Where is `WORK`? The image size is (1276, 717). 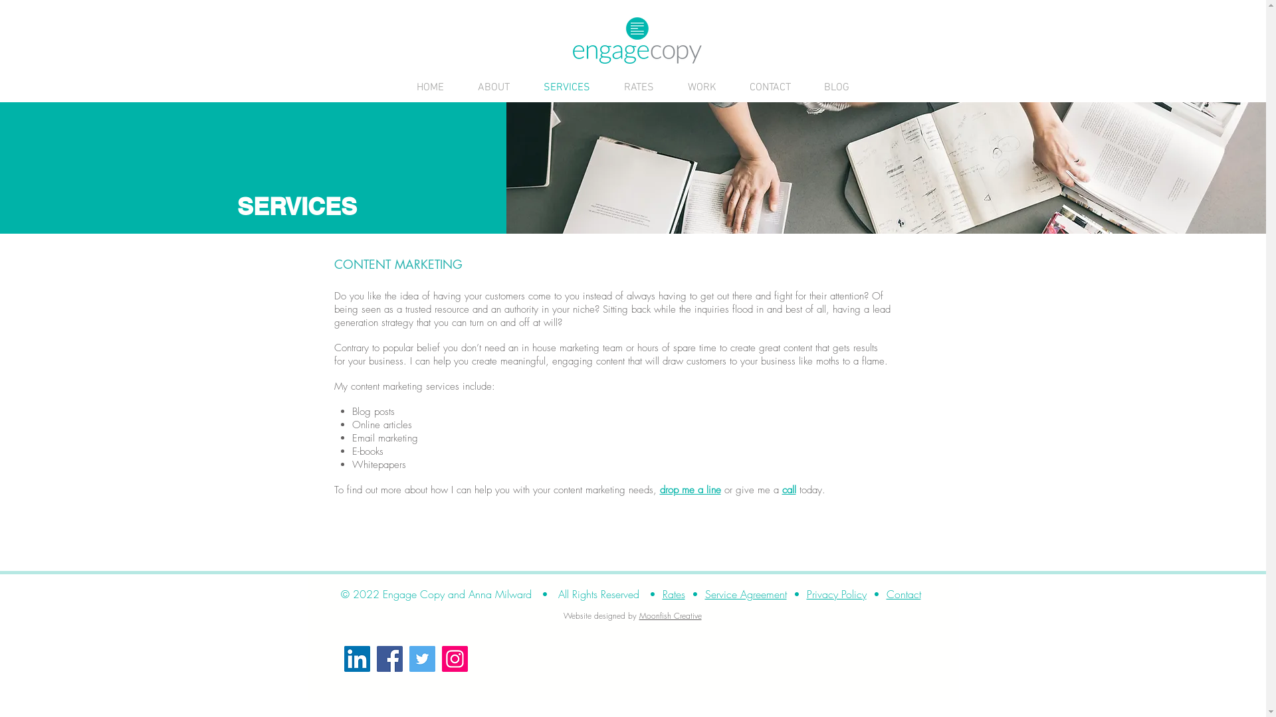
WORK is located at coordinates (702, 88).